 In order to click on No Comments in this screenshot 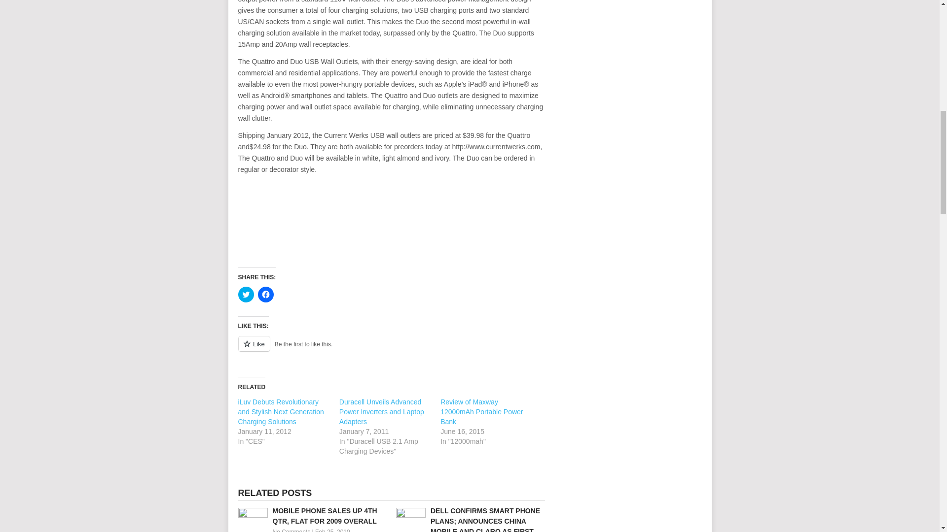, I will do `click(291, 530)`.